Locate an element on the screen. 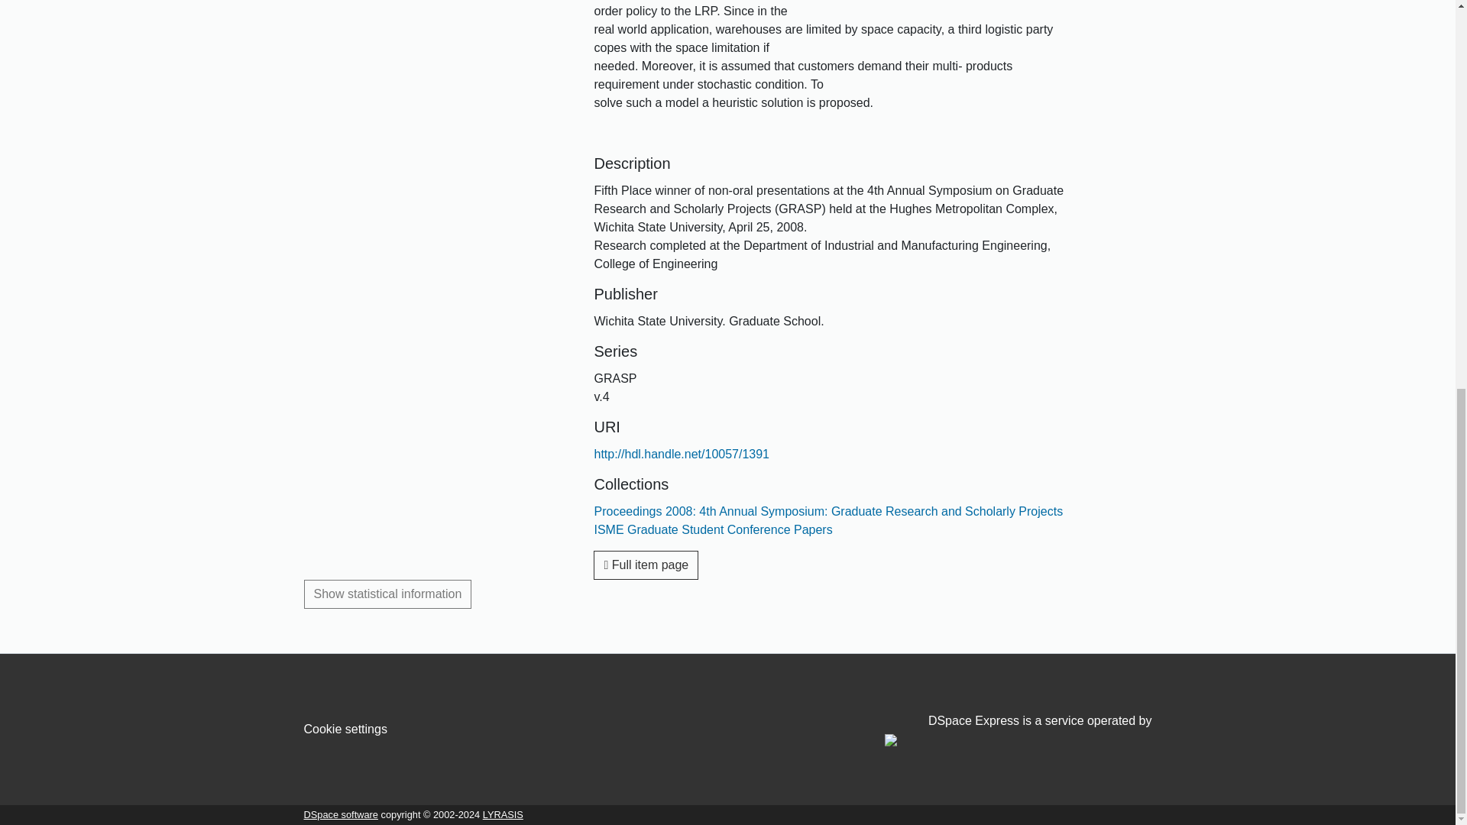 This screenshot has height=825, width=1467. ISME Graduate Student Conference Papers is located at coordinates (712, 529).